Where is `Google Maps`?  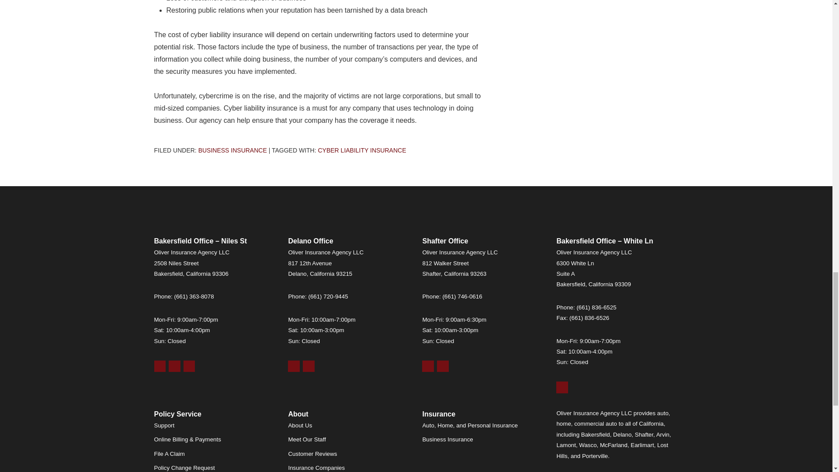 Google Maps is located at coordinates (562, 387).